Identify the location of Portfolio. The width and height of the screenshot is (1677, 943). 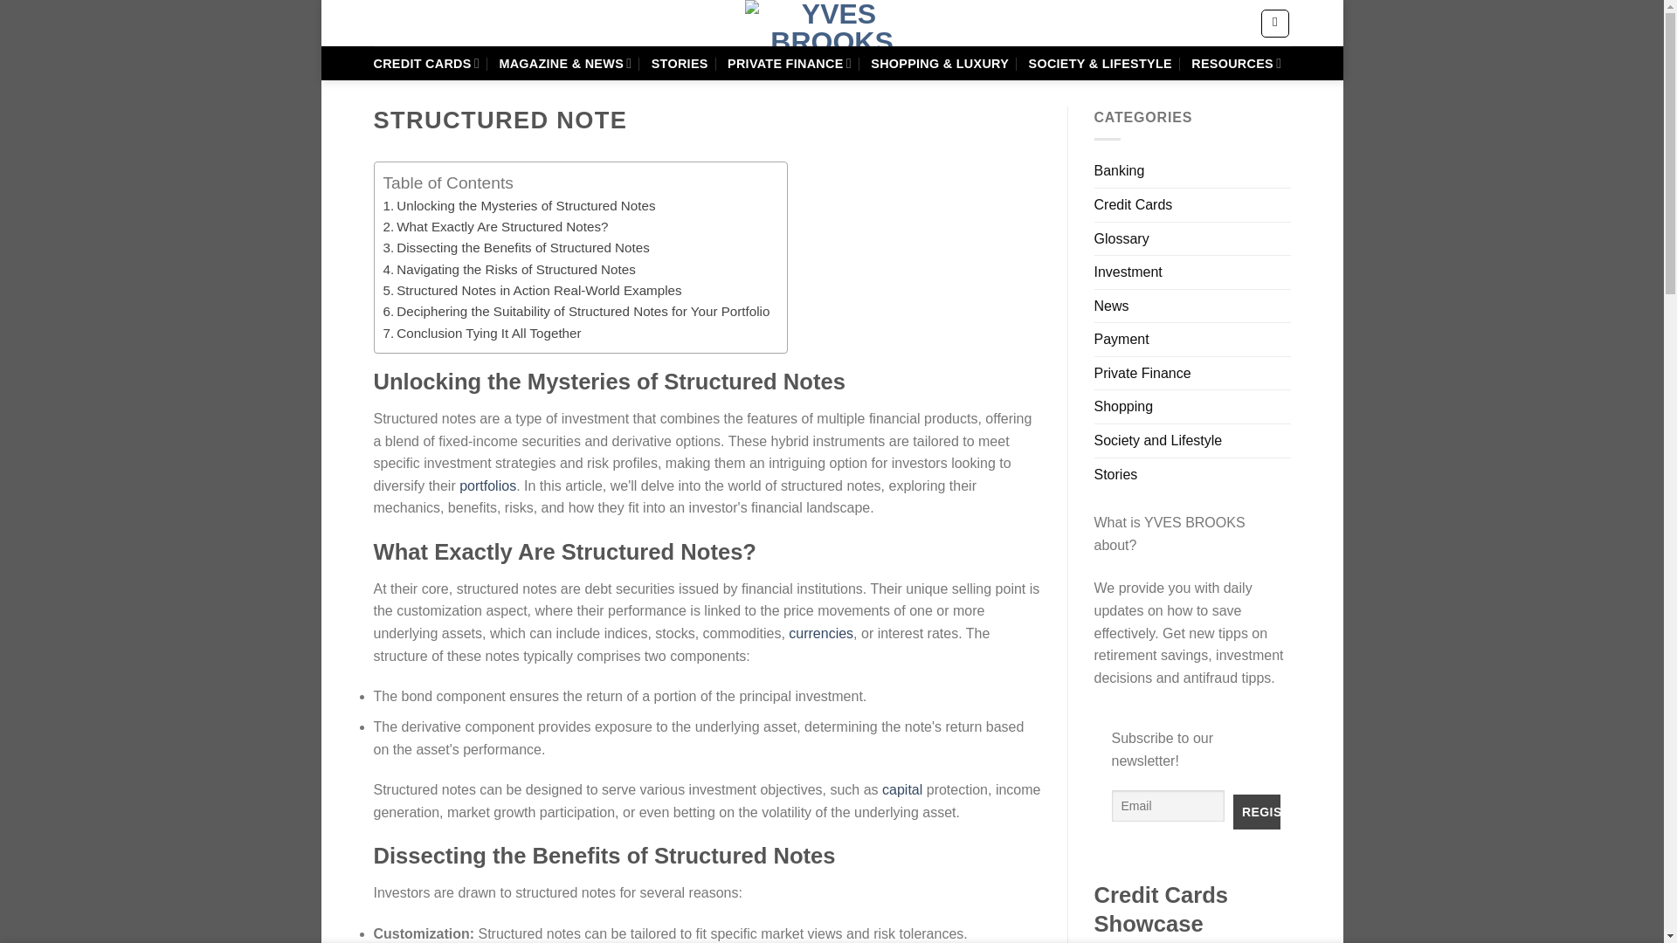
(487, 485).